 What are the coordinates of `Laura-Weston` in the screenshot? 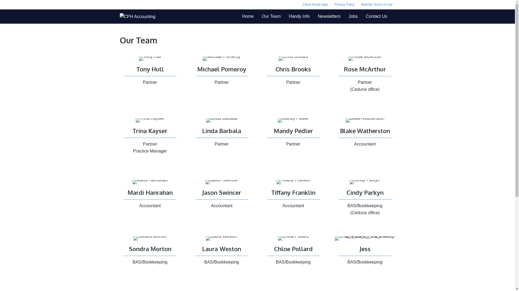 It's located at (222, 238).